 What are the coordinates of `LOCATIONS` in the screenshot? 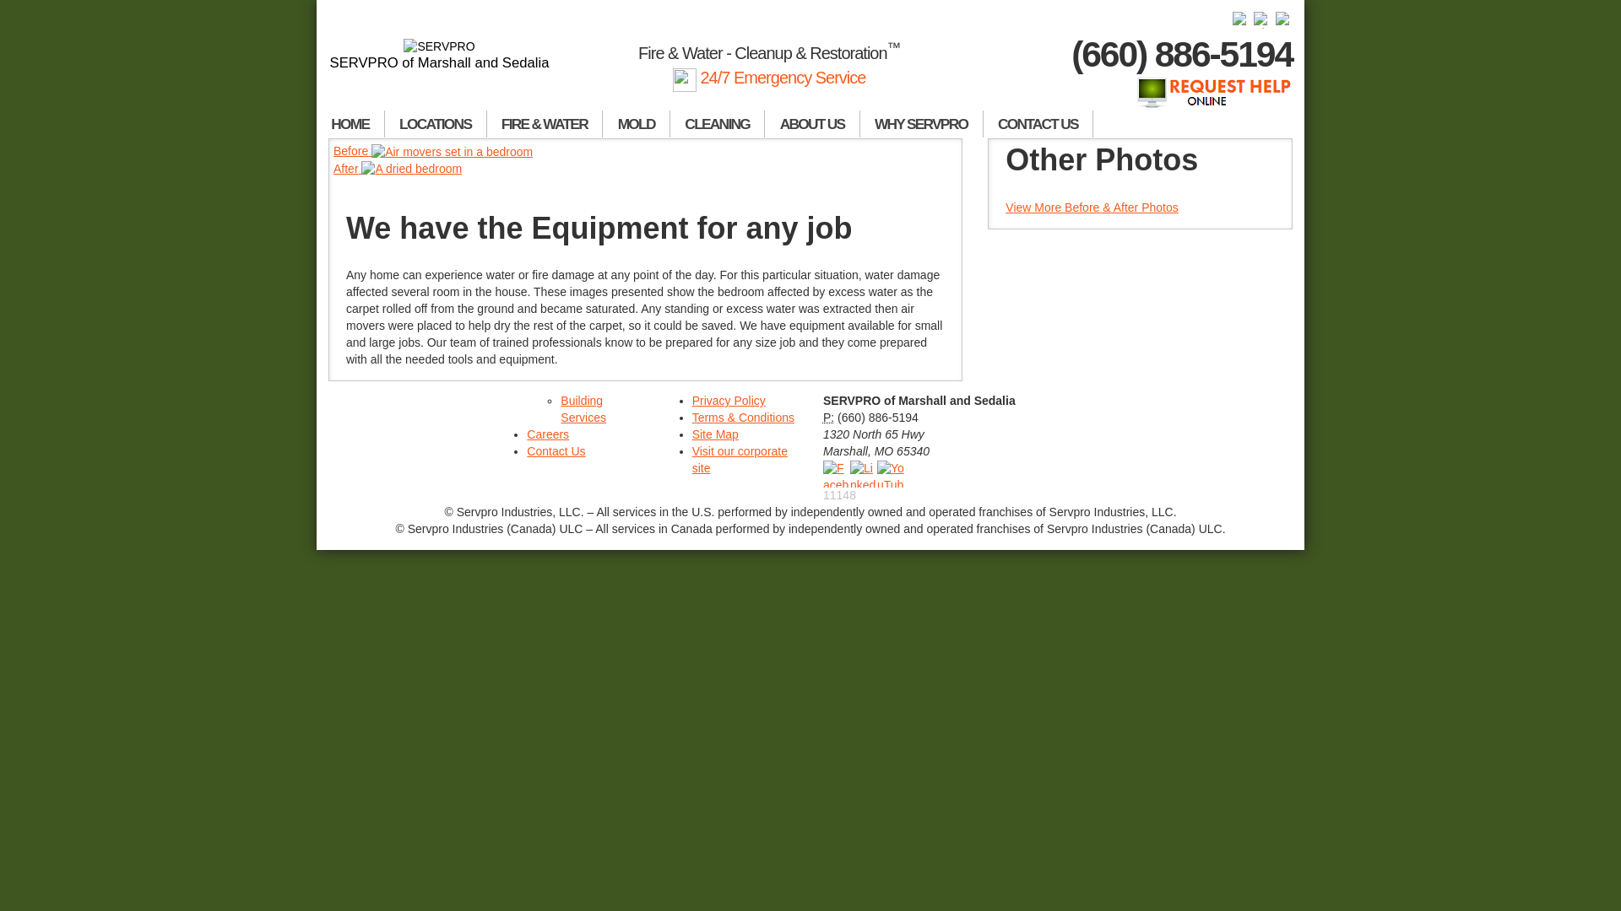 It's located at (436, 124).